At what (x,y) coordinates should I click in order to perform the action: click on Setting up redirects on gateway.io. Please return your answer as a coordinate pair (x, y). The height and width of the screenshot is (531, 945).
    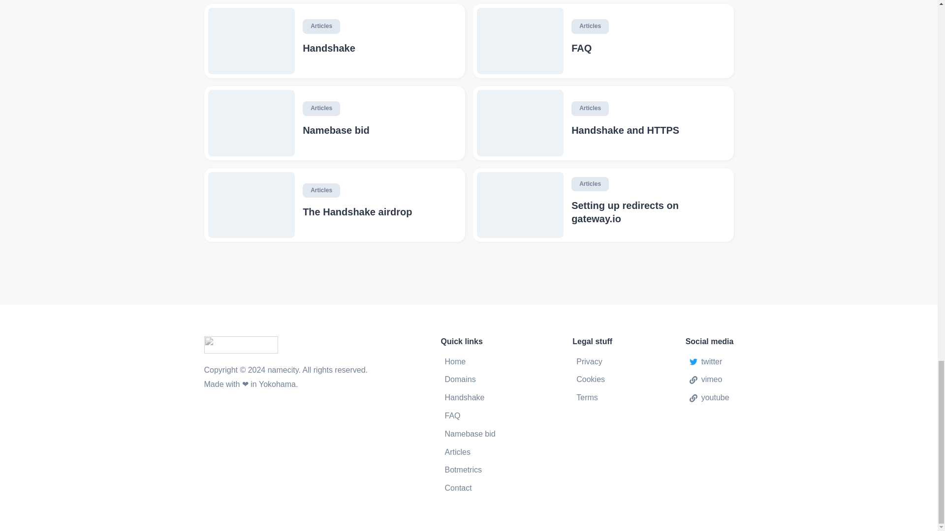
    Looking at the image, I should click on (649, 212).